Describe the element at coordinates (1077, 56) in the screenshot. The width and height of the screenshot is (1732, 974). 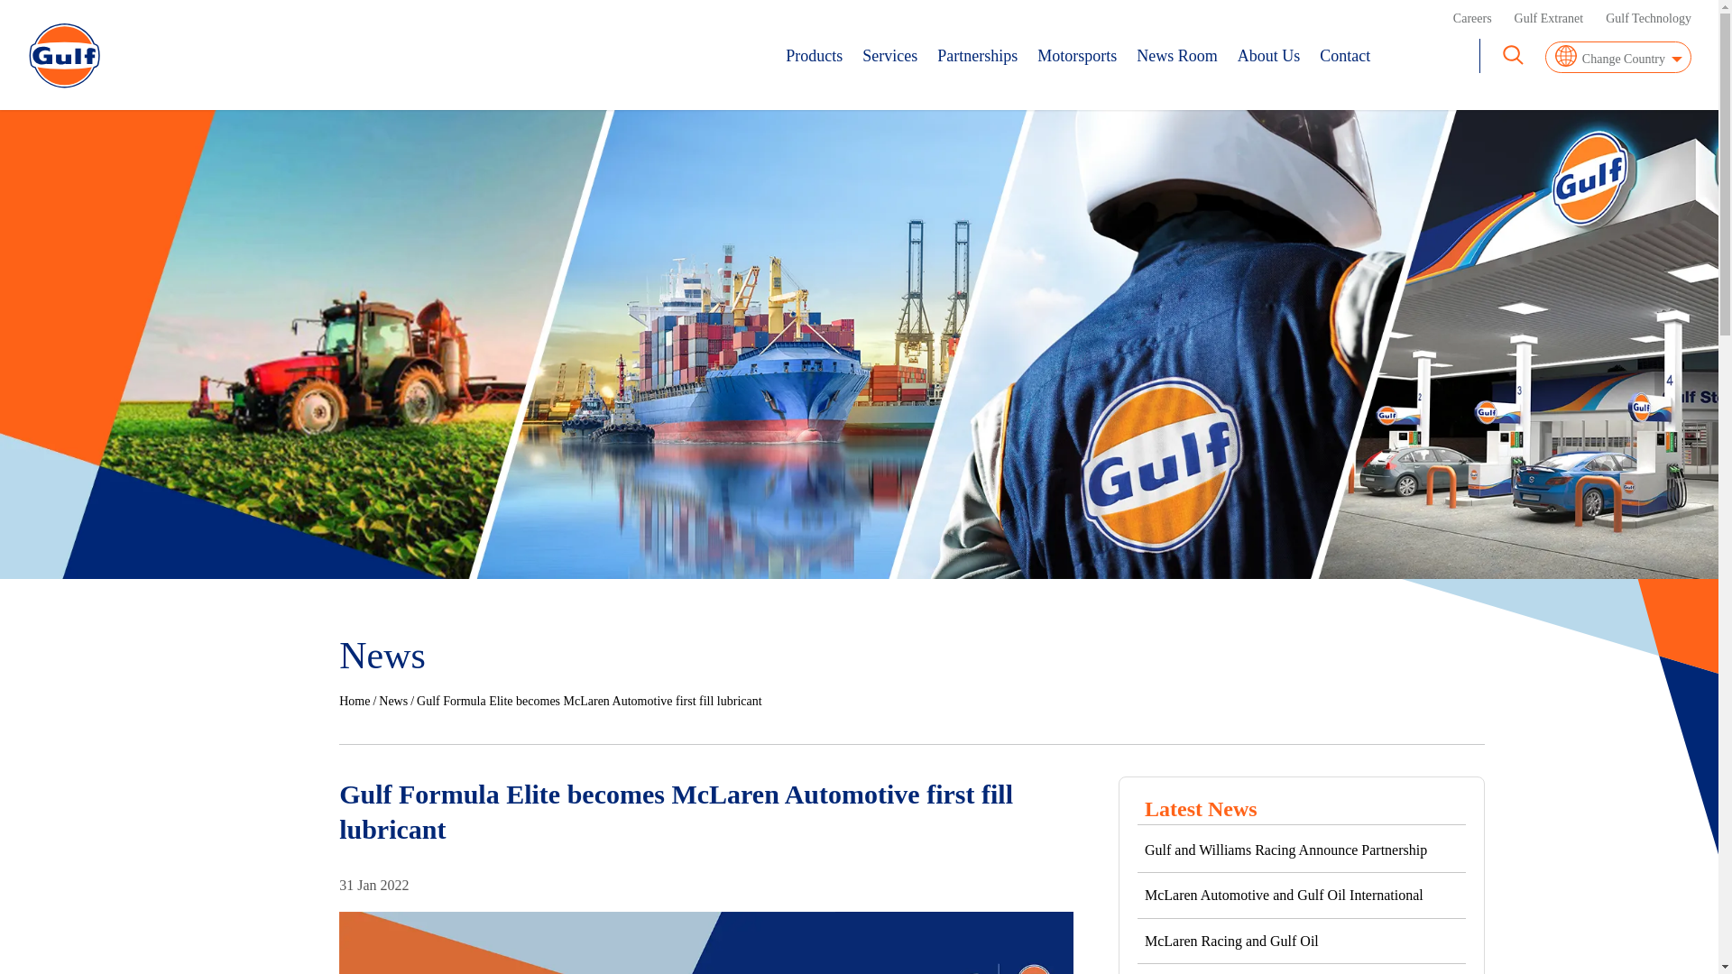
I see `Motorsports` at that location.